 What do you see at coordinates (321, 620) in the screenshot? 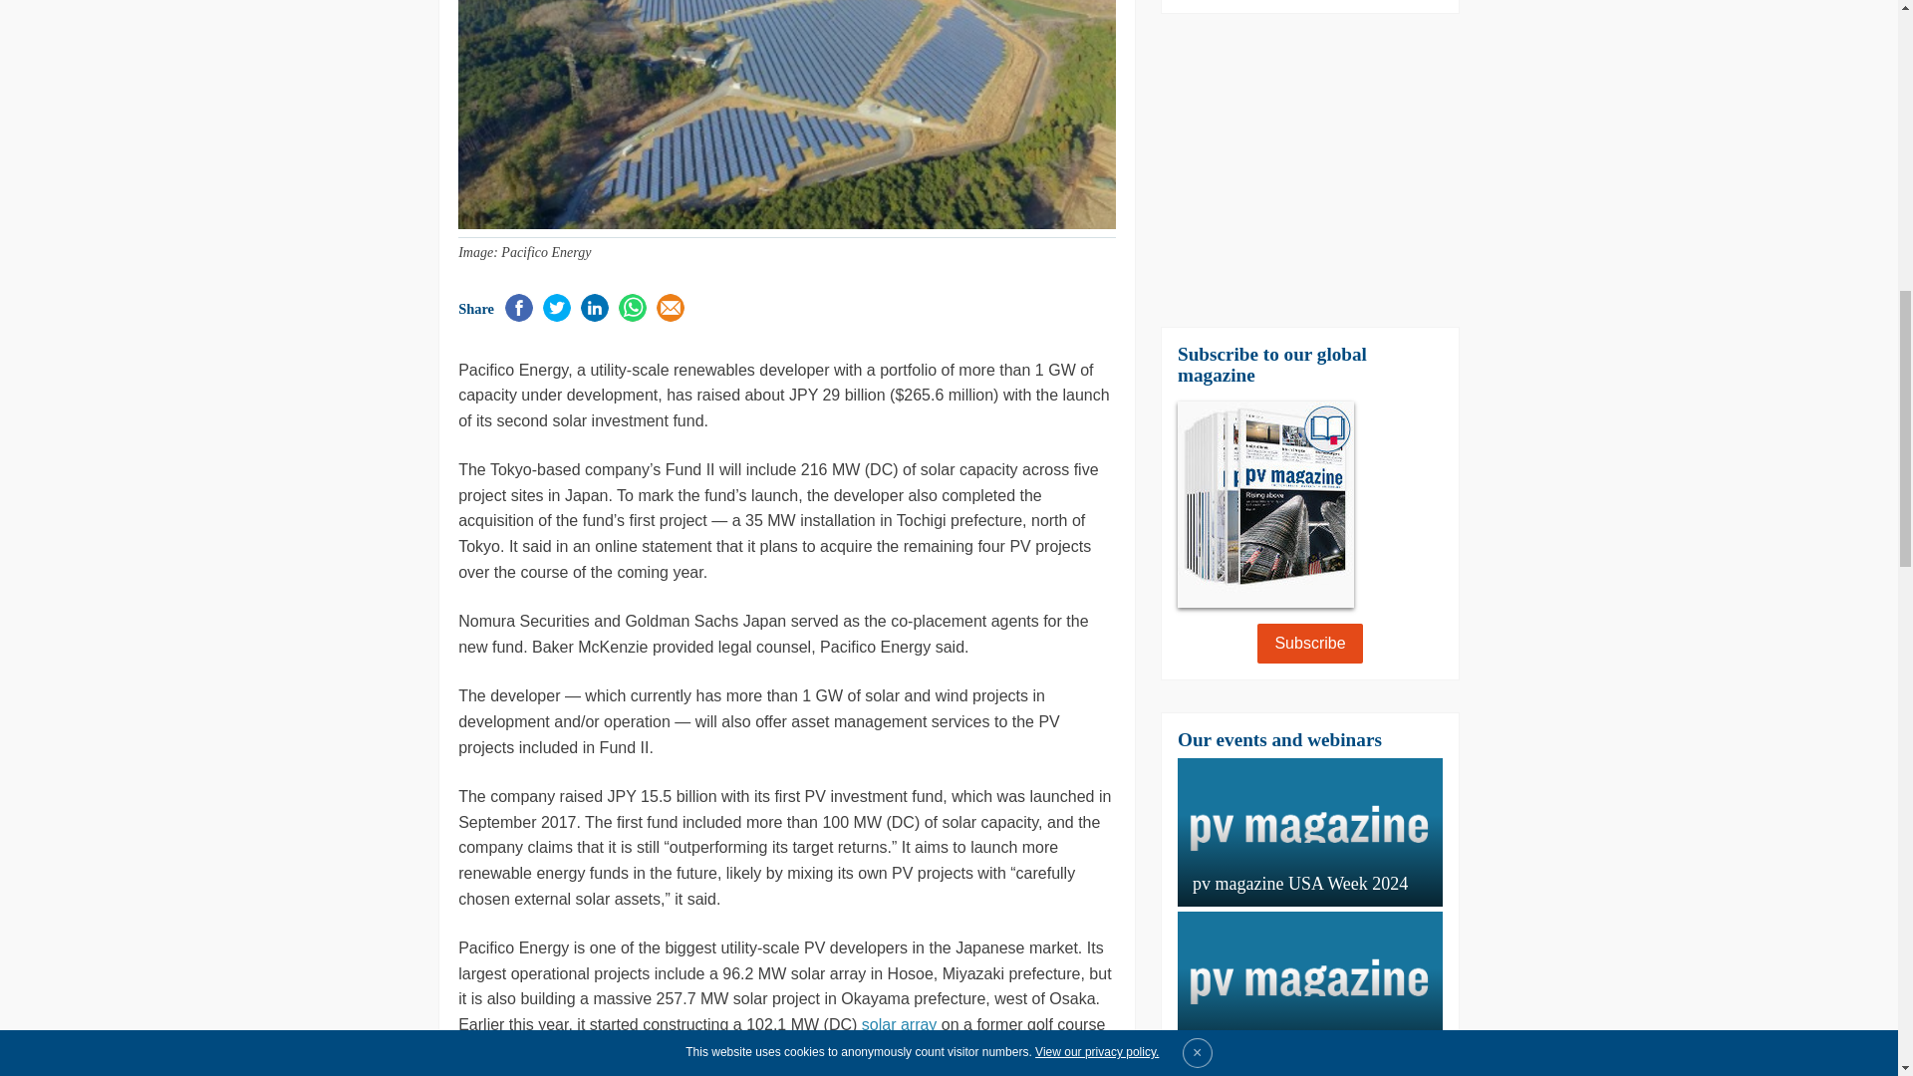
I see `3rd party ad content` at bounding box center [321, 620].